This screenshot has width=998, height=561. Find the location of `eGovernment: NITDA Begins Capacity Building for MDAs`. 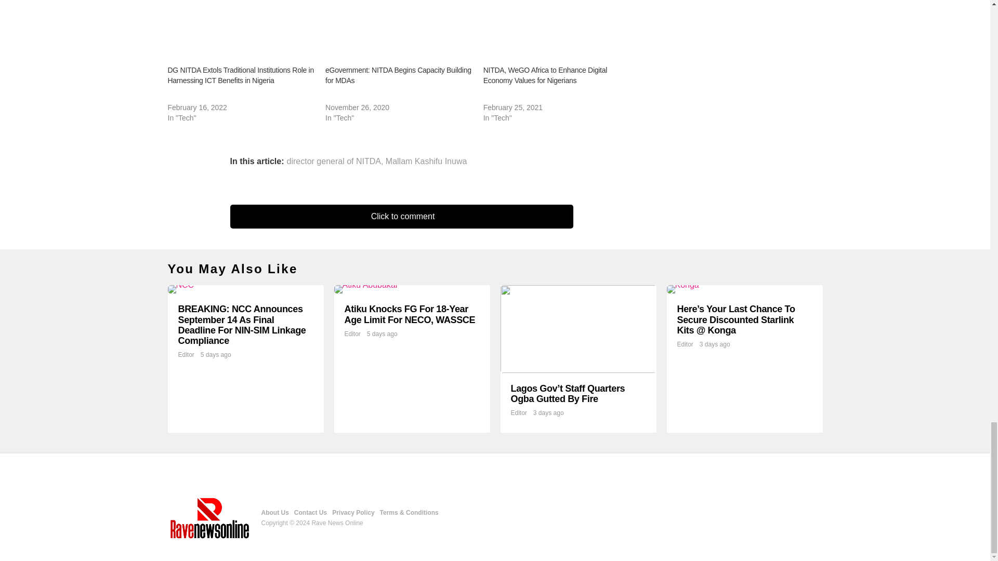

eGovernment: NITDA Begins Capacity Building for MDAs is located at coordinates (399, 28).